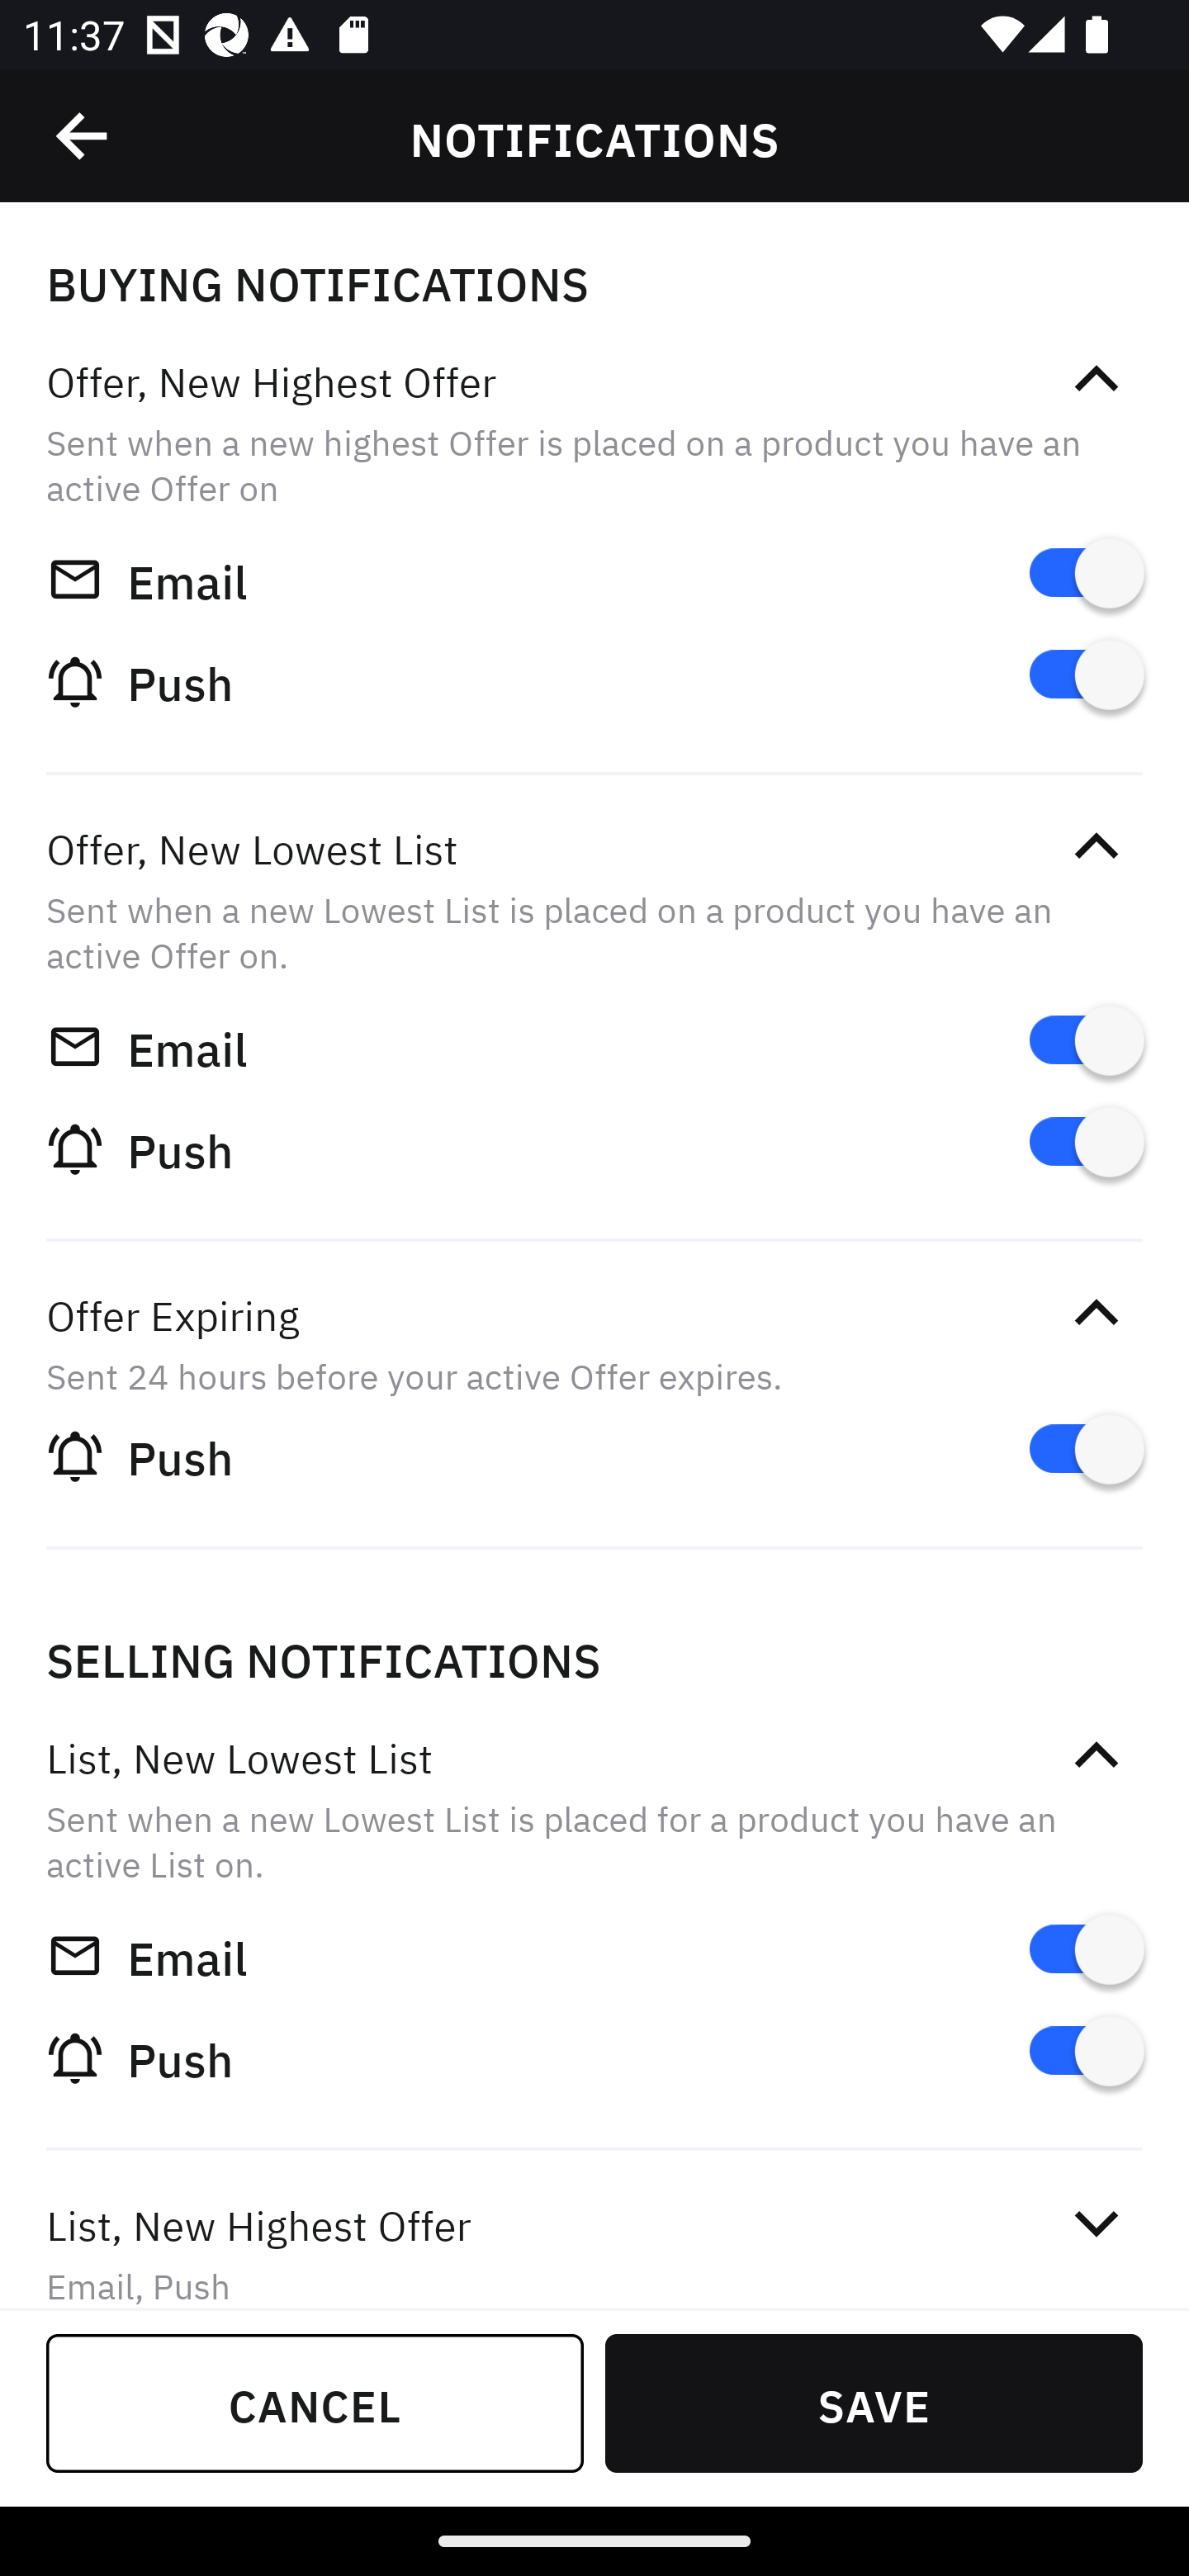 Image resolution: width=1189 pixels, height=2576 pixels. I want to click on SAVE, so click(874, 2403).